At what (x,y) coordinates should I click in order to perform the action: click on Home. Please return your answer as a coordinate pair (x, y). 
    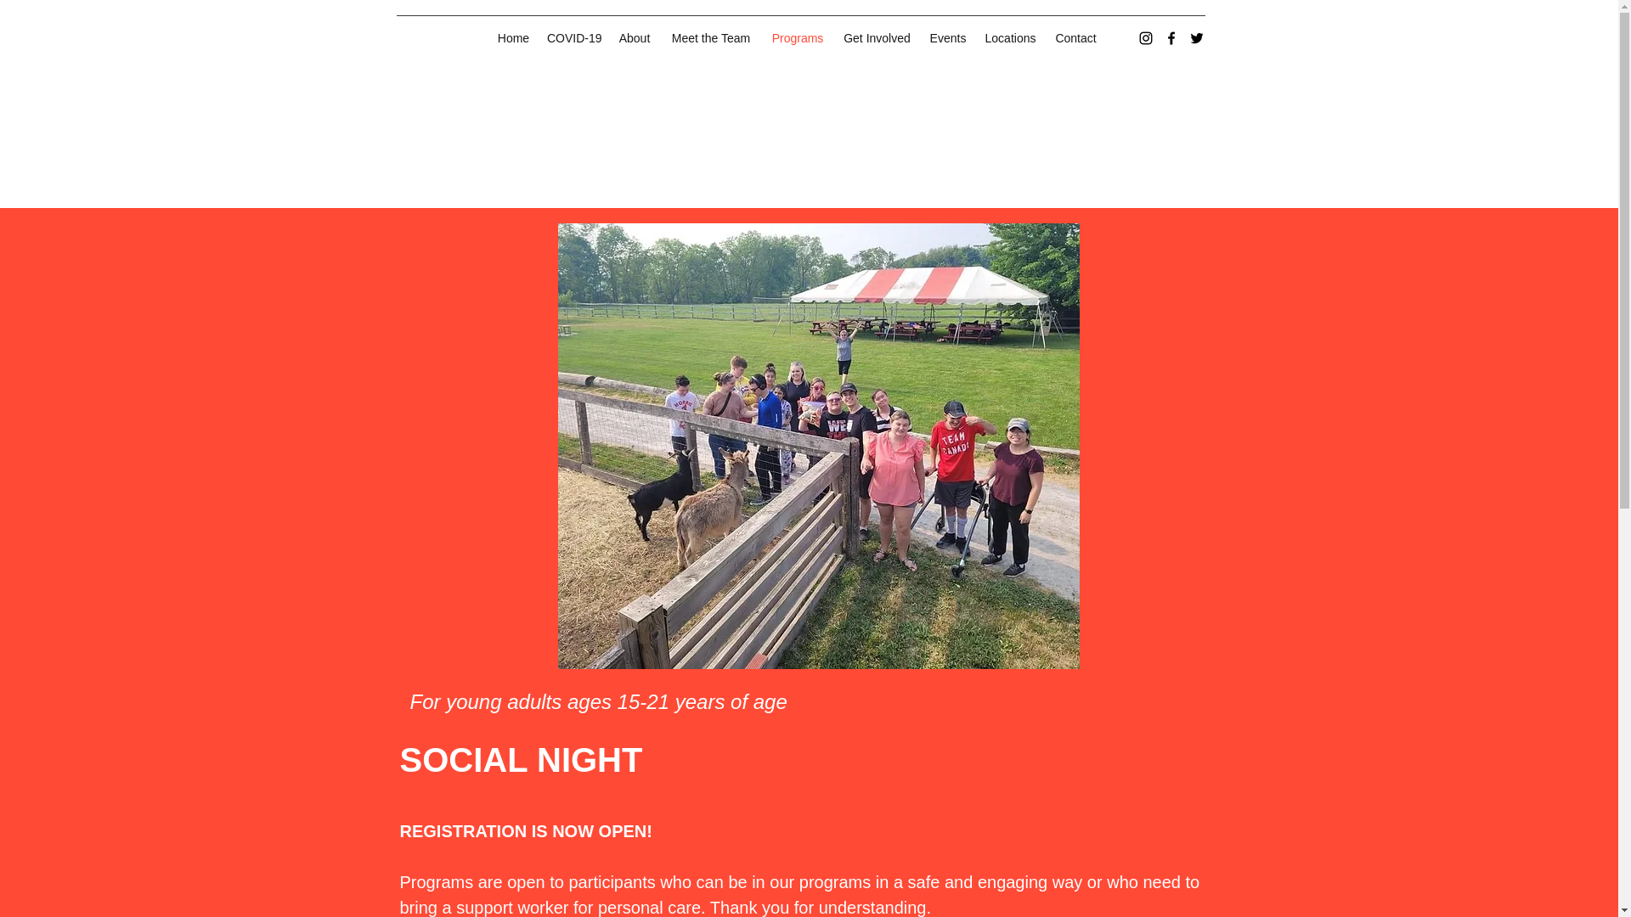
    Looking at the image, I should click on (513, 37).